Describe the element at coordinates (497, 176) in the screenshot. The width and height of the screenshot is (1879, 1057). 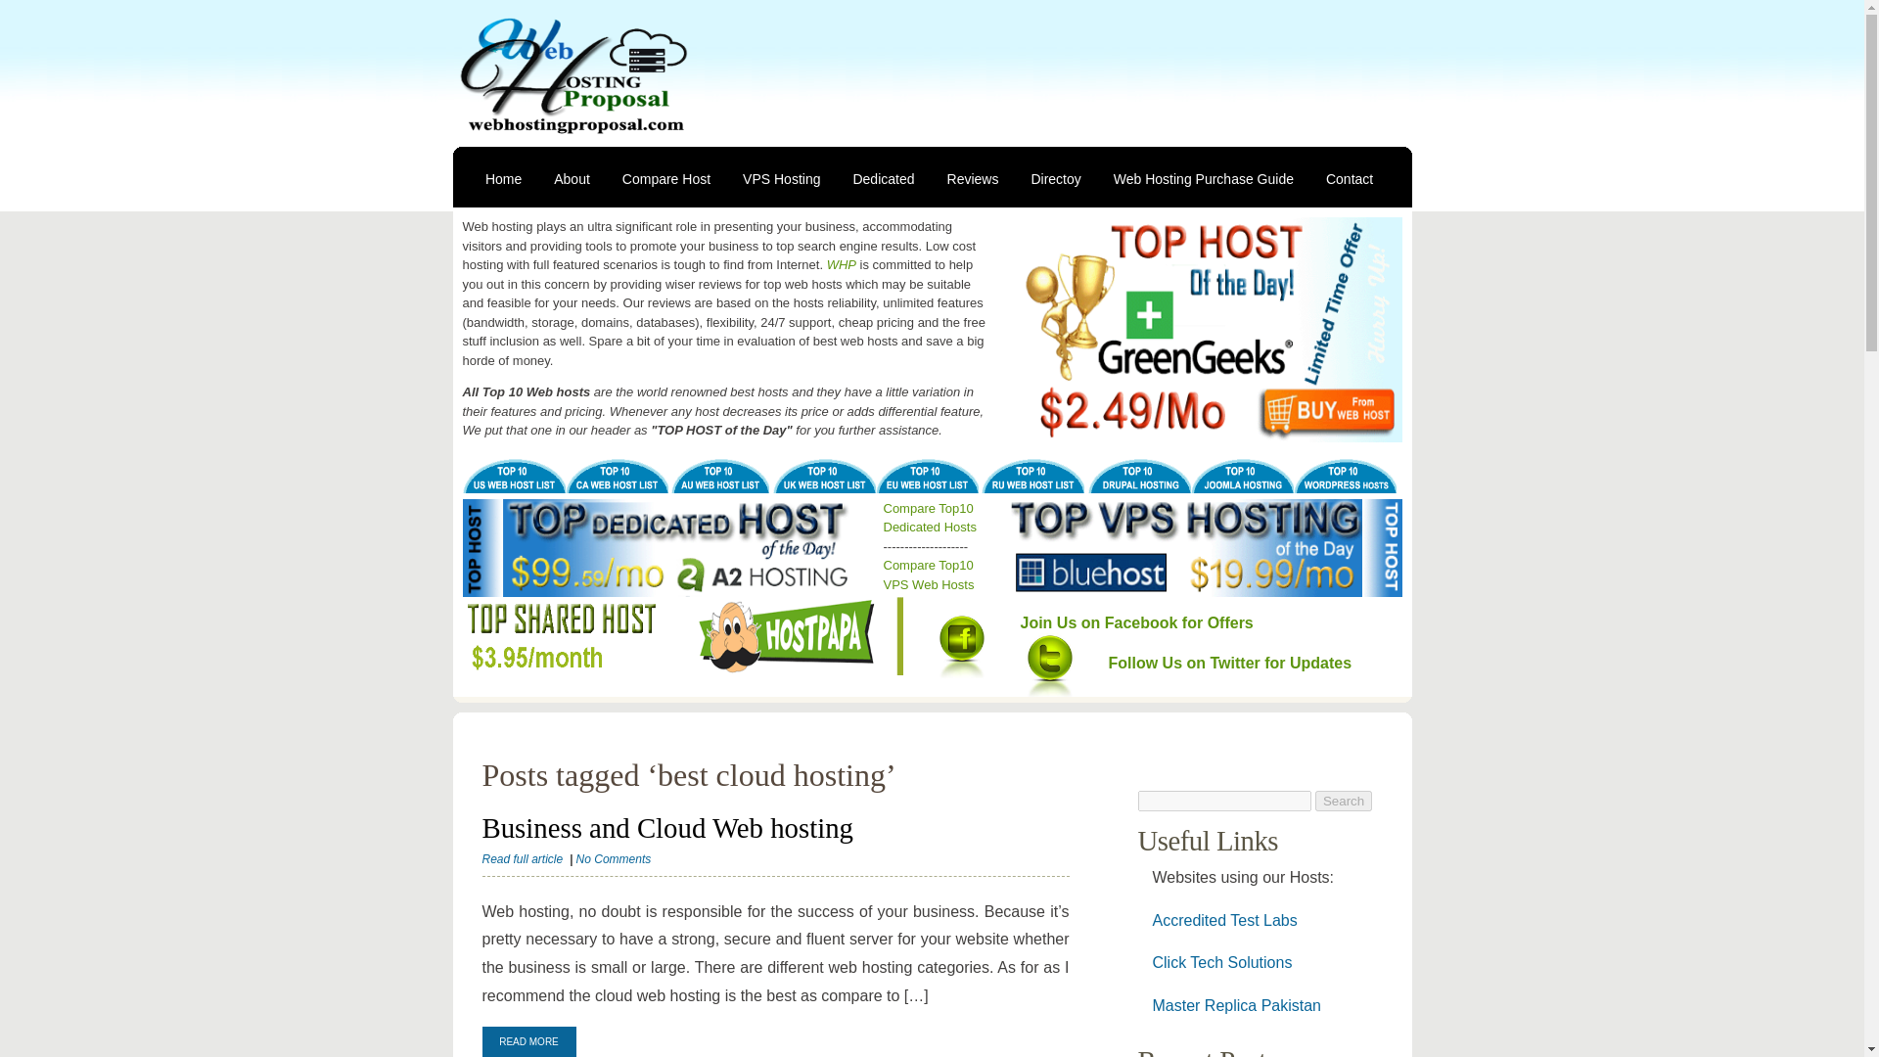
I see `Home` at that location.